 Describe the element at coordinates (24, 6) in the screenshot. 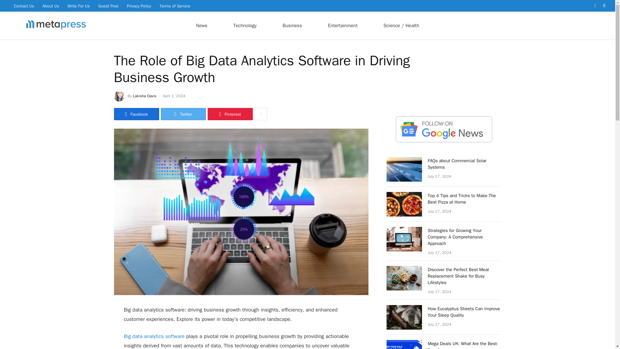

I see `Contact Us` at that location.